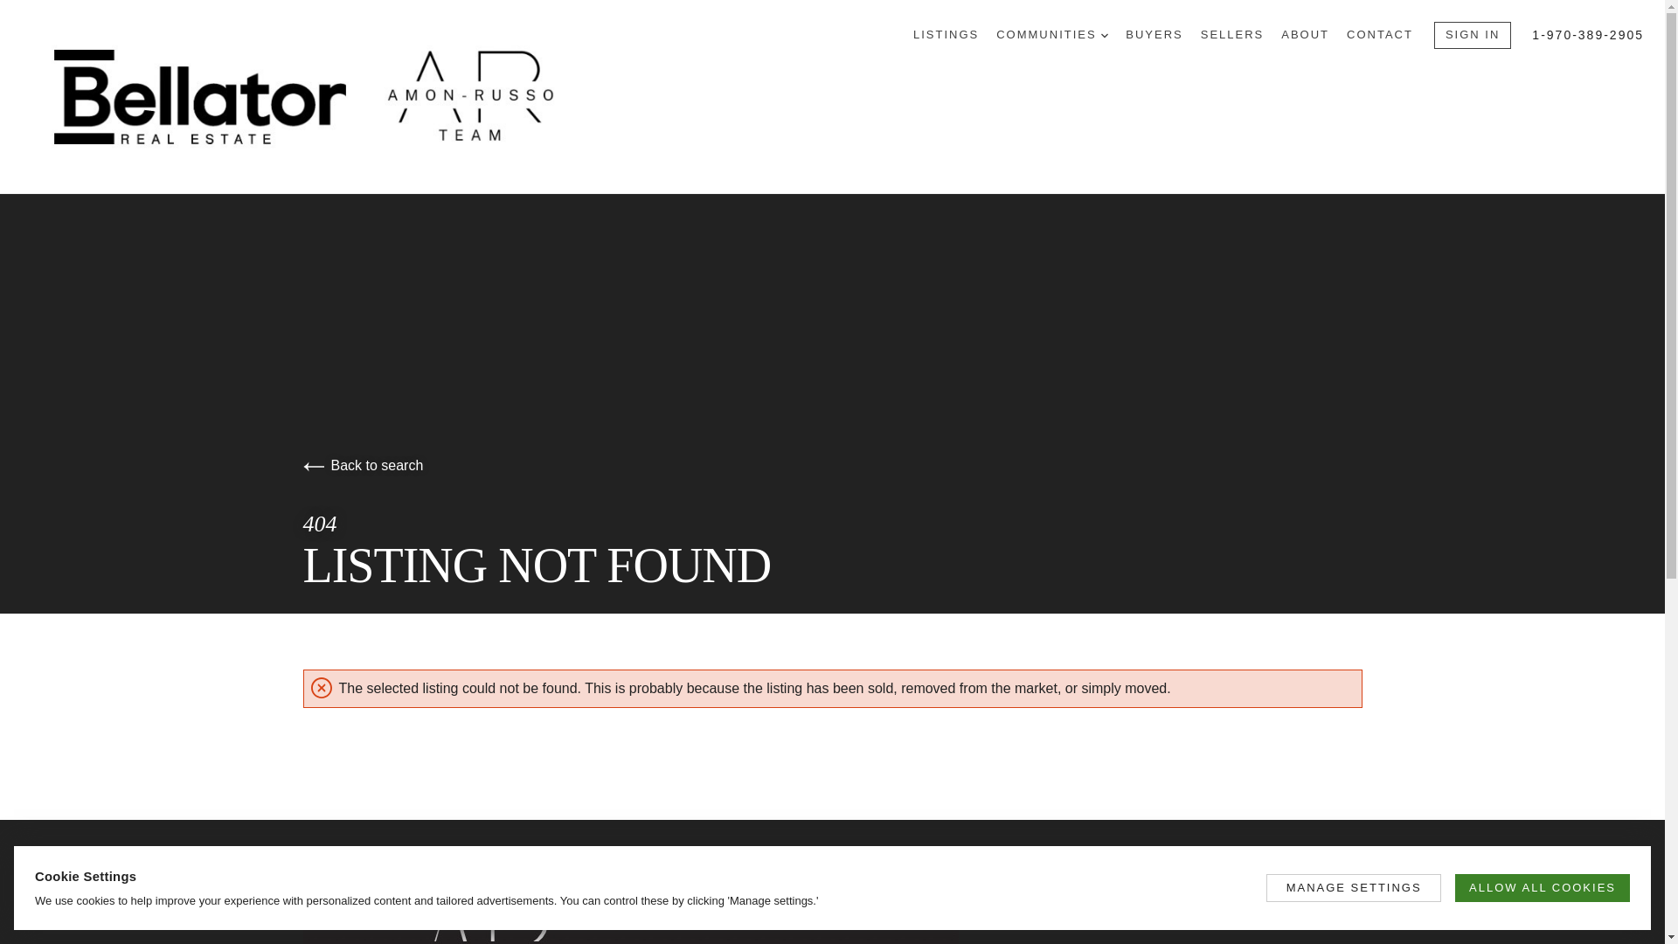 This screenshot has width=1678, height=944. Describe the element at coordinates (1587, 35) in the screenshot. I see `1-970-389-2905` at that location.